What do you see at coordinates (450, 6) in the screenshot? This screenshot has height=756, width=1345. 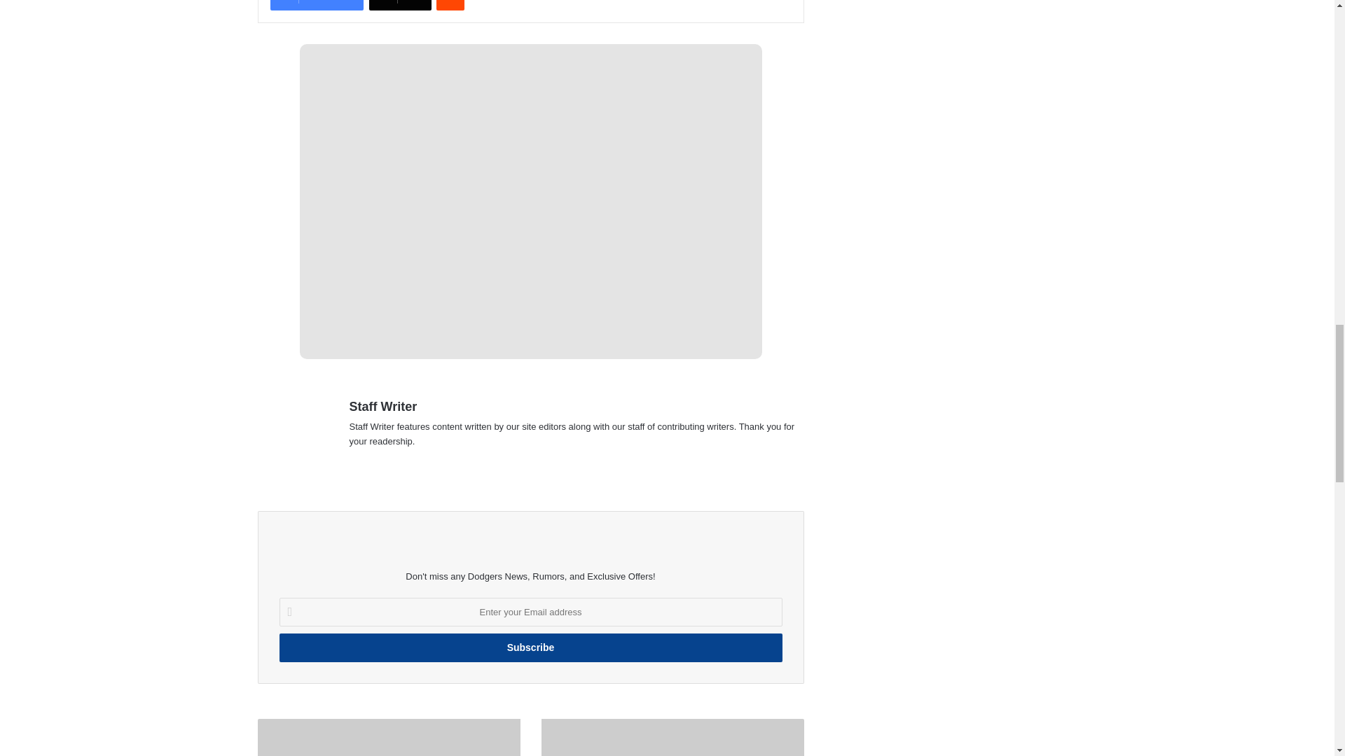 I see `Reddit` at bounding box center [450, 6].